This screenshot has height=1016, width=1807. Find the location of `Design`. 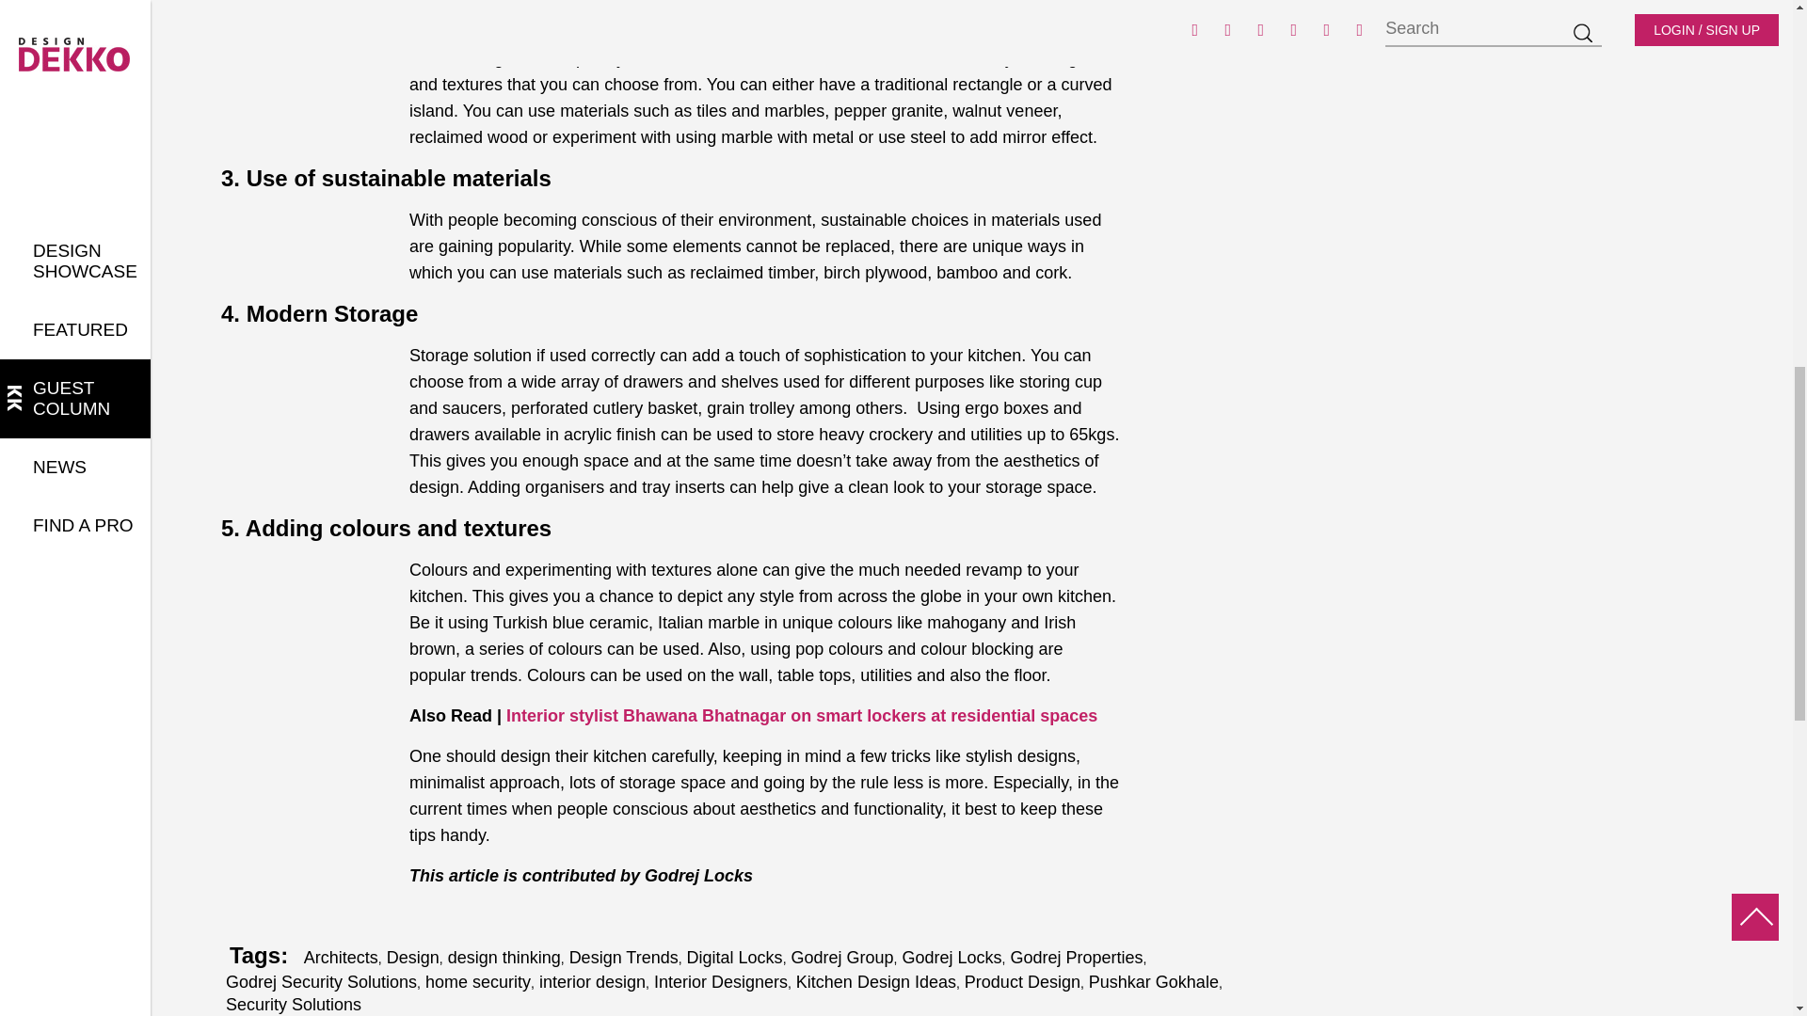

Design is located at coordinates (412, 958).